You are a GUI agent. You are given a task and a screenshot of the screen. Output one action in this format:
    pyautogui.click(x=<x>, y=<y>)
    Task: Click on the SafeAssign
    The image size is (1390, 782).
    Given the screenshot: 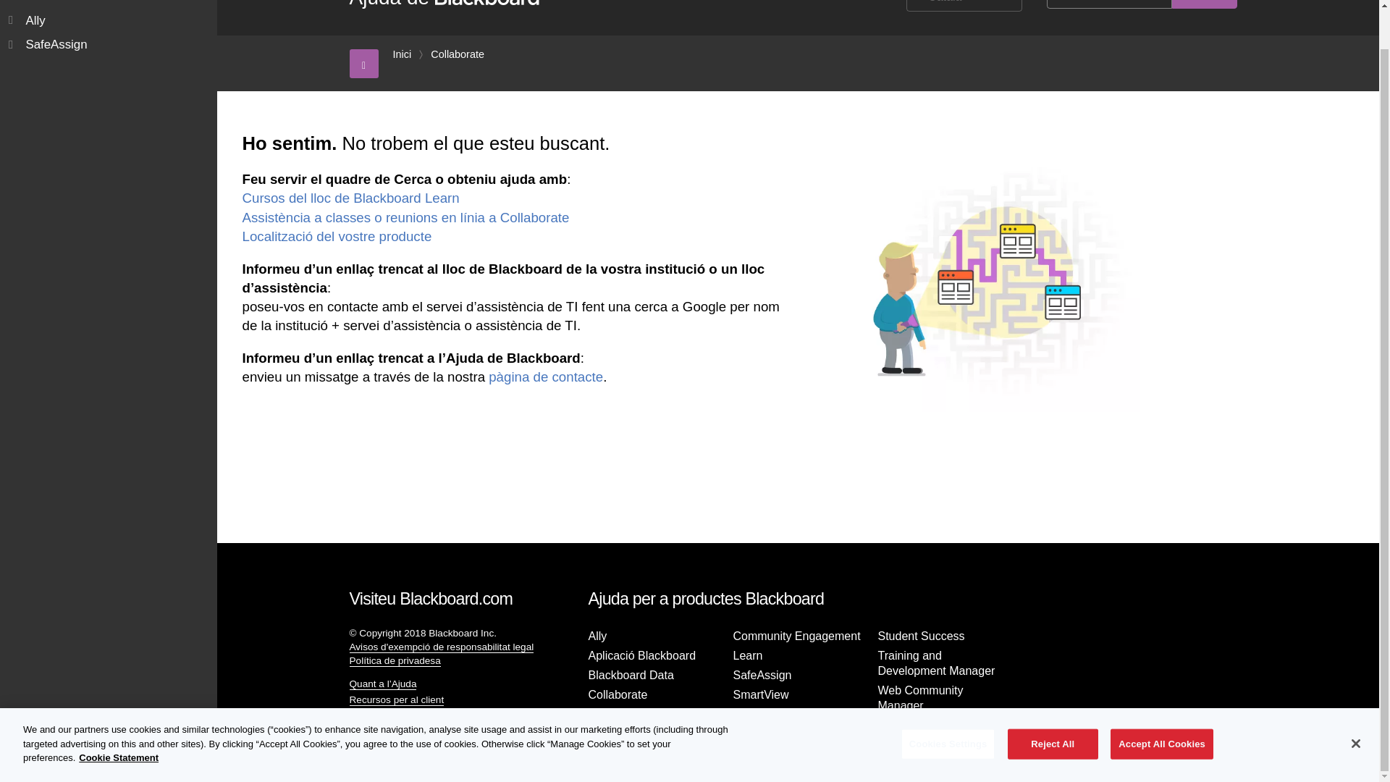 What is the action you would take?
    pyautogui.click(x=762, y=675)
    